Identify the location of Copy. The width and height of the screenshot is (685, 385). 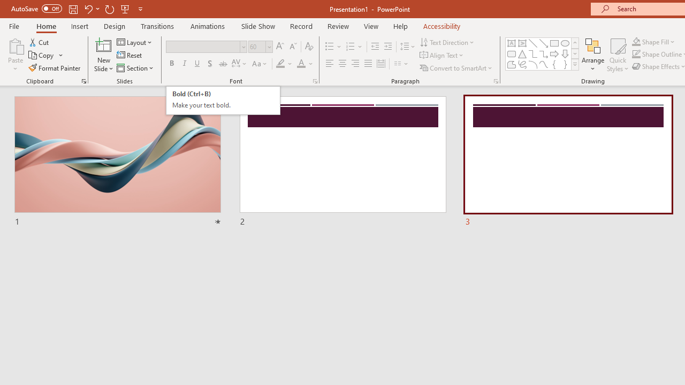
(42, 56).